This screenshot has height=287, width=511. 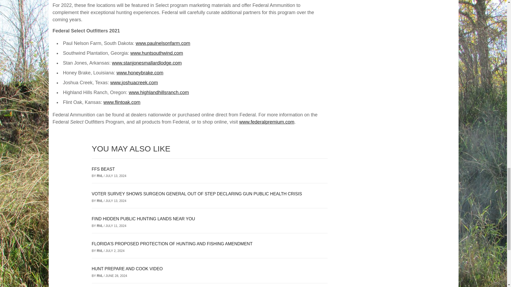 I want to click on RVL, so click(x=100, y=226).